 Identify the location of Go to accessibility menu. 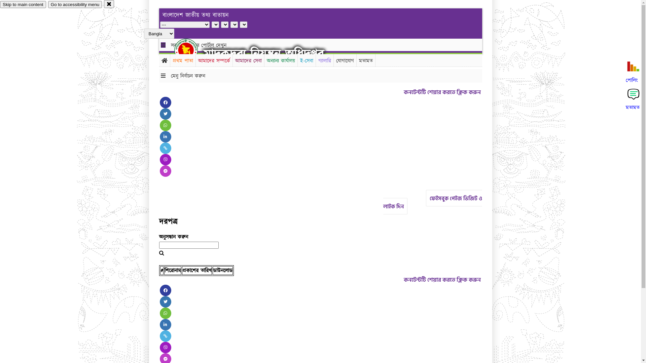
(75, 5).